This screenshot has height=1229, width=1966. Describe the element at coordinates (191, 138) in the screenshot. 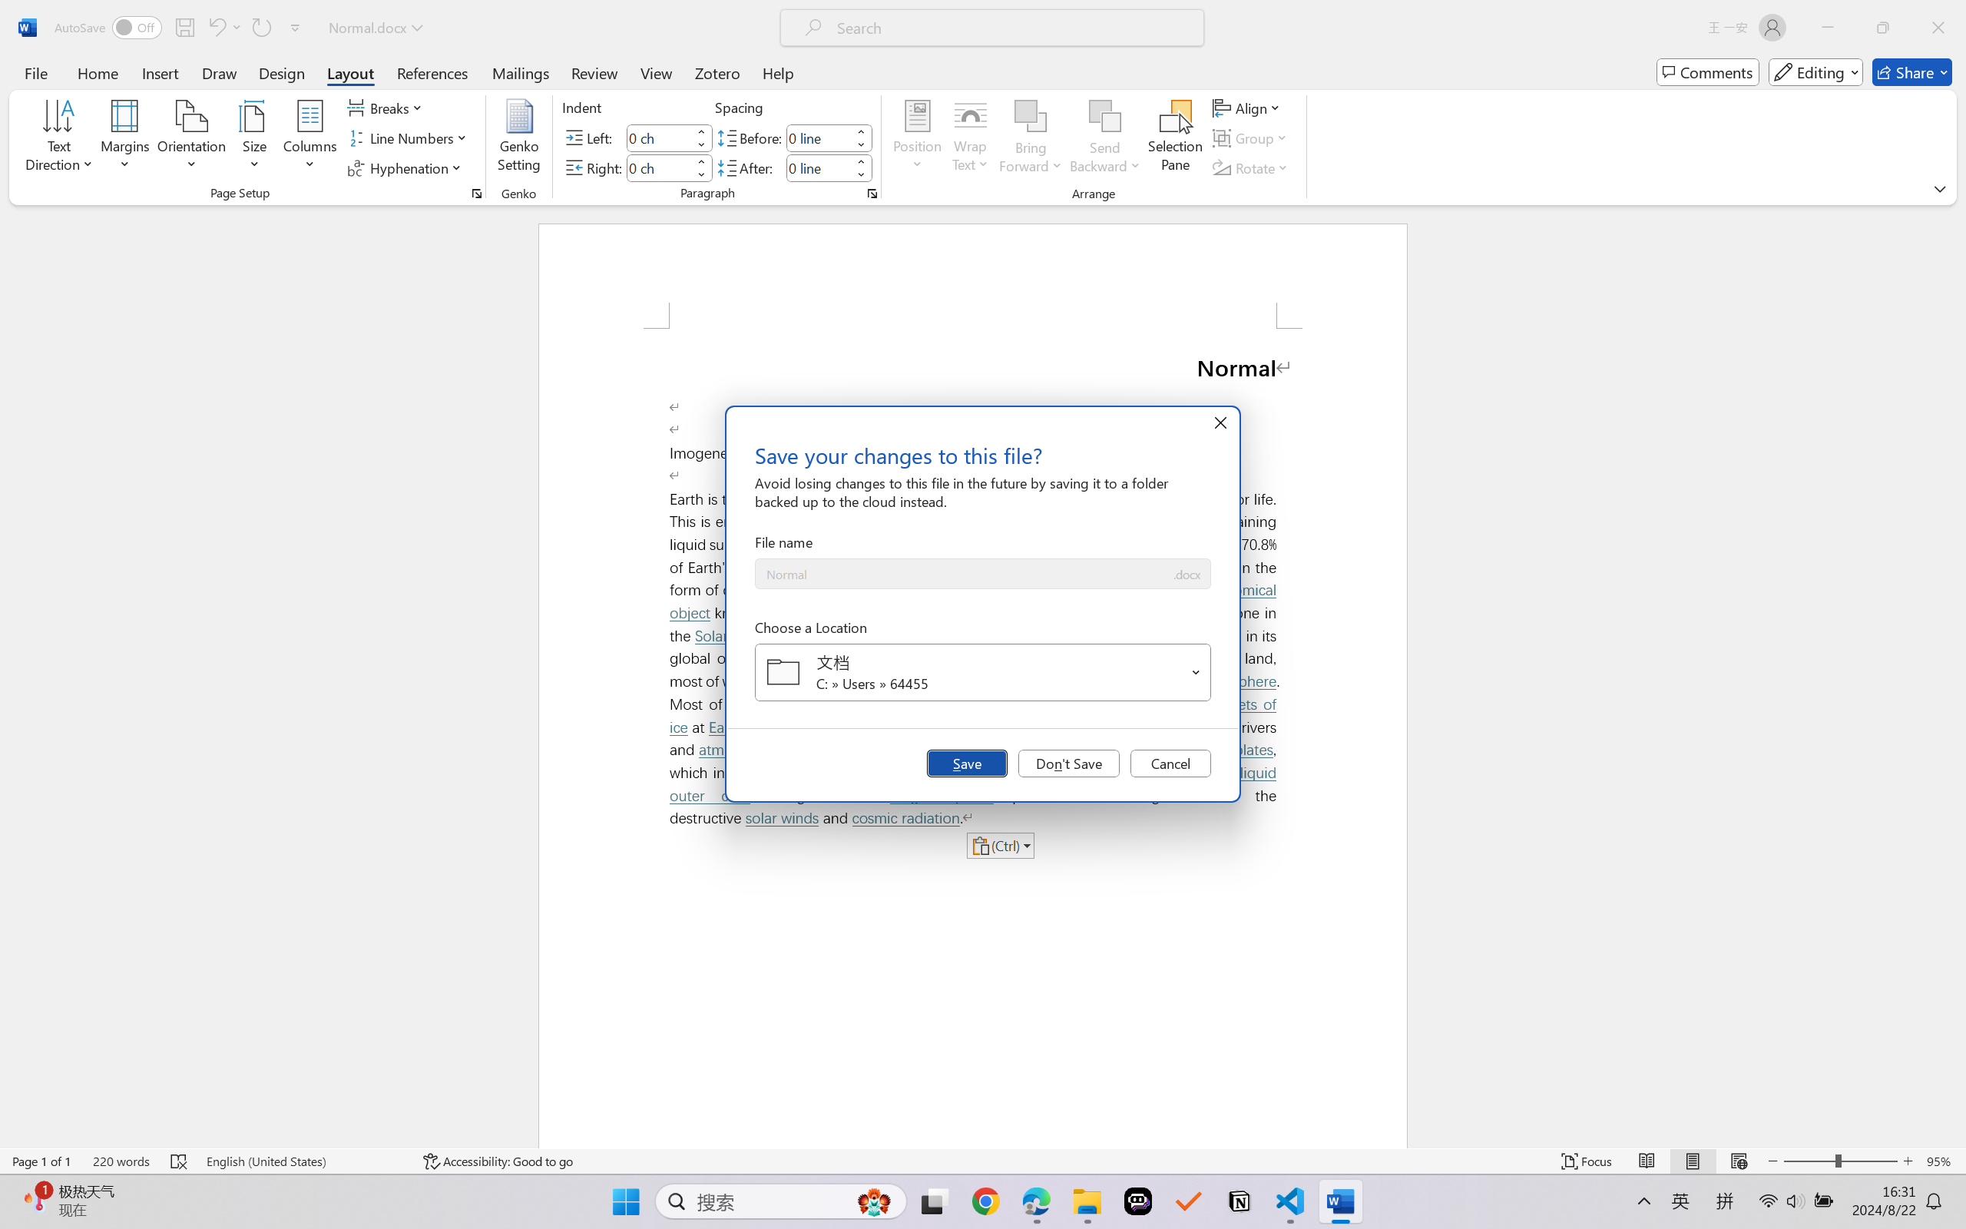

I see `Orientation` at that location.